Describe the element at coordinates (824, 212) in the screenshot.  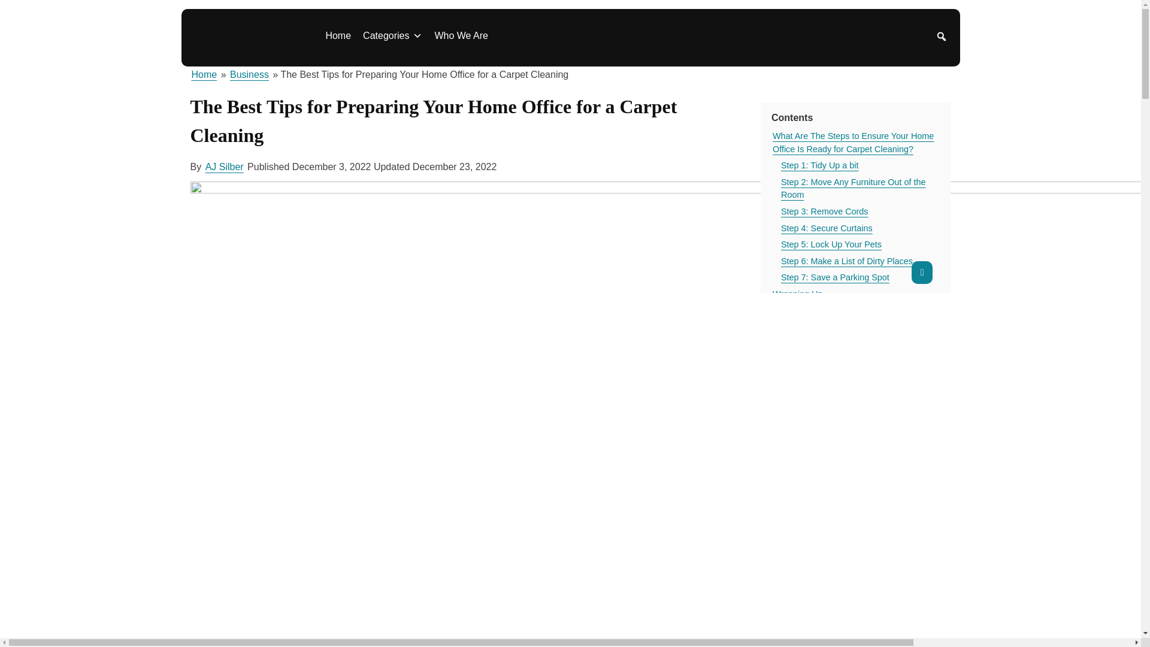
I see `Step 3: Remove Cords` at that location.